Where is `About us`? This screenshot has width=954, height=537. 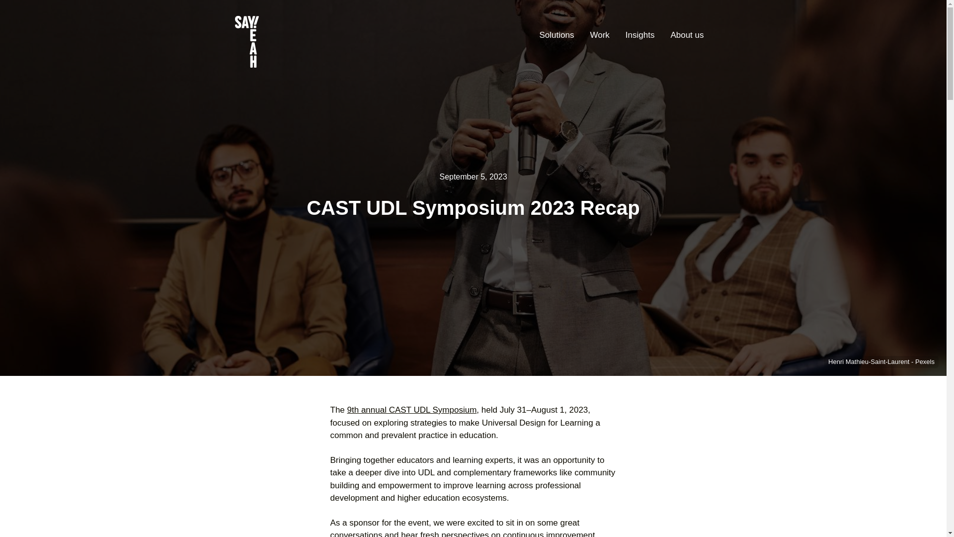
About us is located at coordinates (687, 36).